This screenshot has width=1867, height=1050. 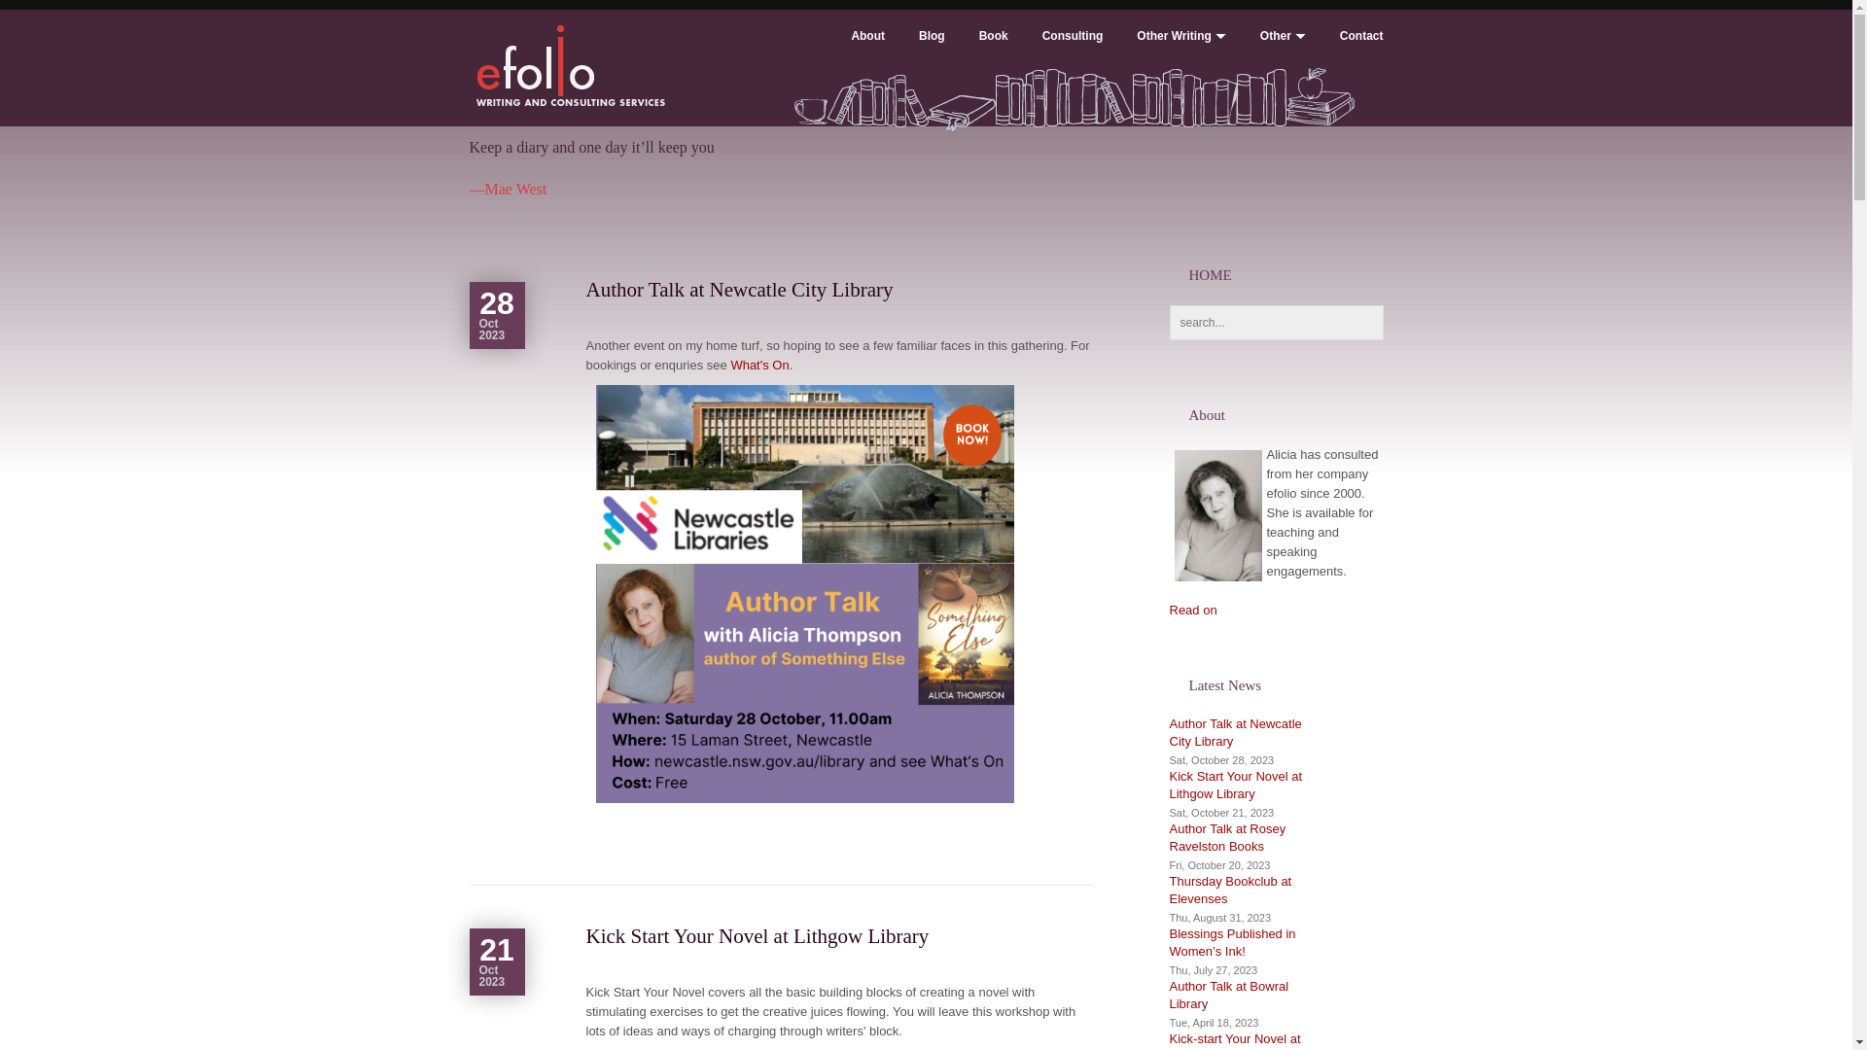 What do you see at coordinates (757, 936) in the screenshot?
I see `Kick Start Your Novel at Lithgow Library` at bounding box center [757, 936].